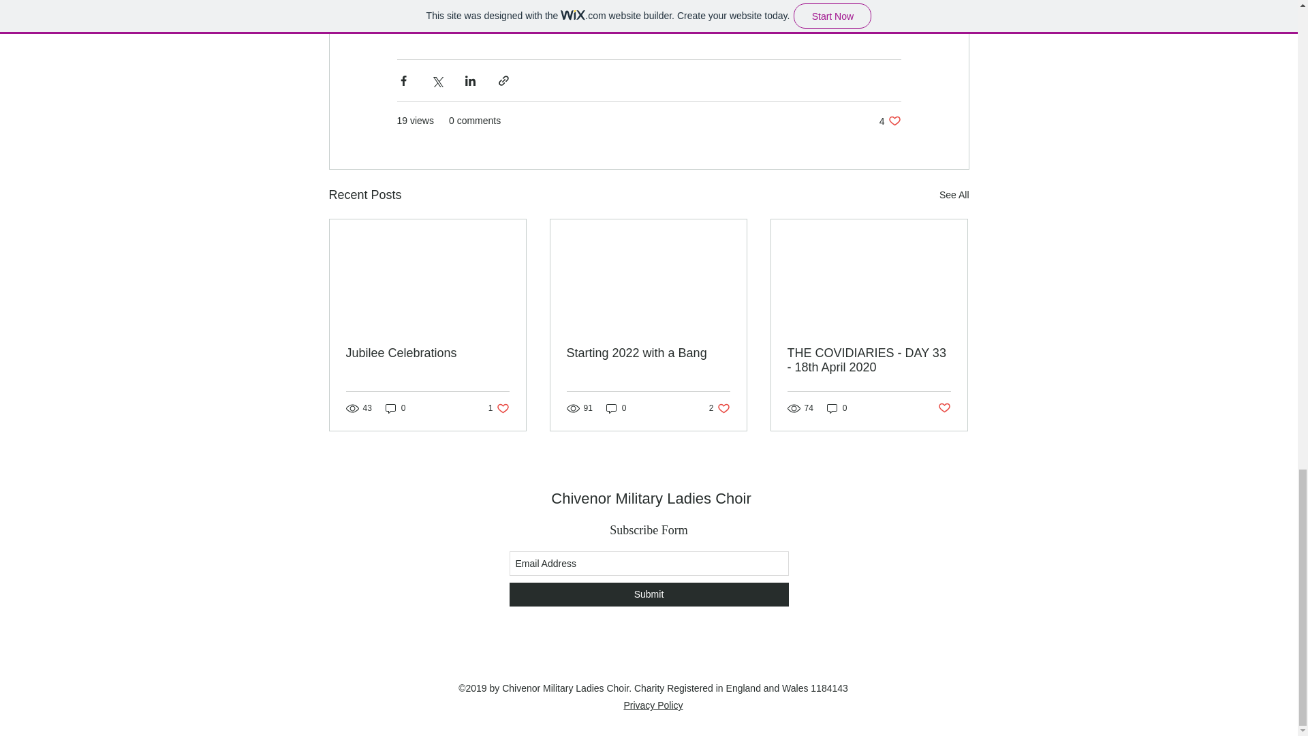 This screenshot has height=736, width=1308. What do you see at coordinates (653, 705) in the screenshot?
I see `0` at bounding box center [653, 705].